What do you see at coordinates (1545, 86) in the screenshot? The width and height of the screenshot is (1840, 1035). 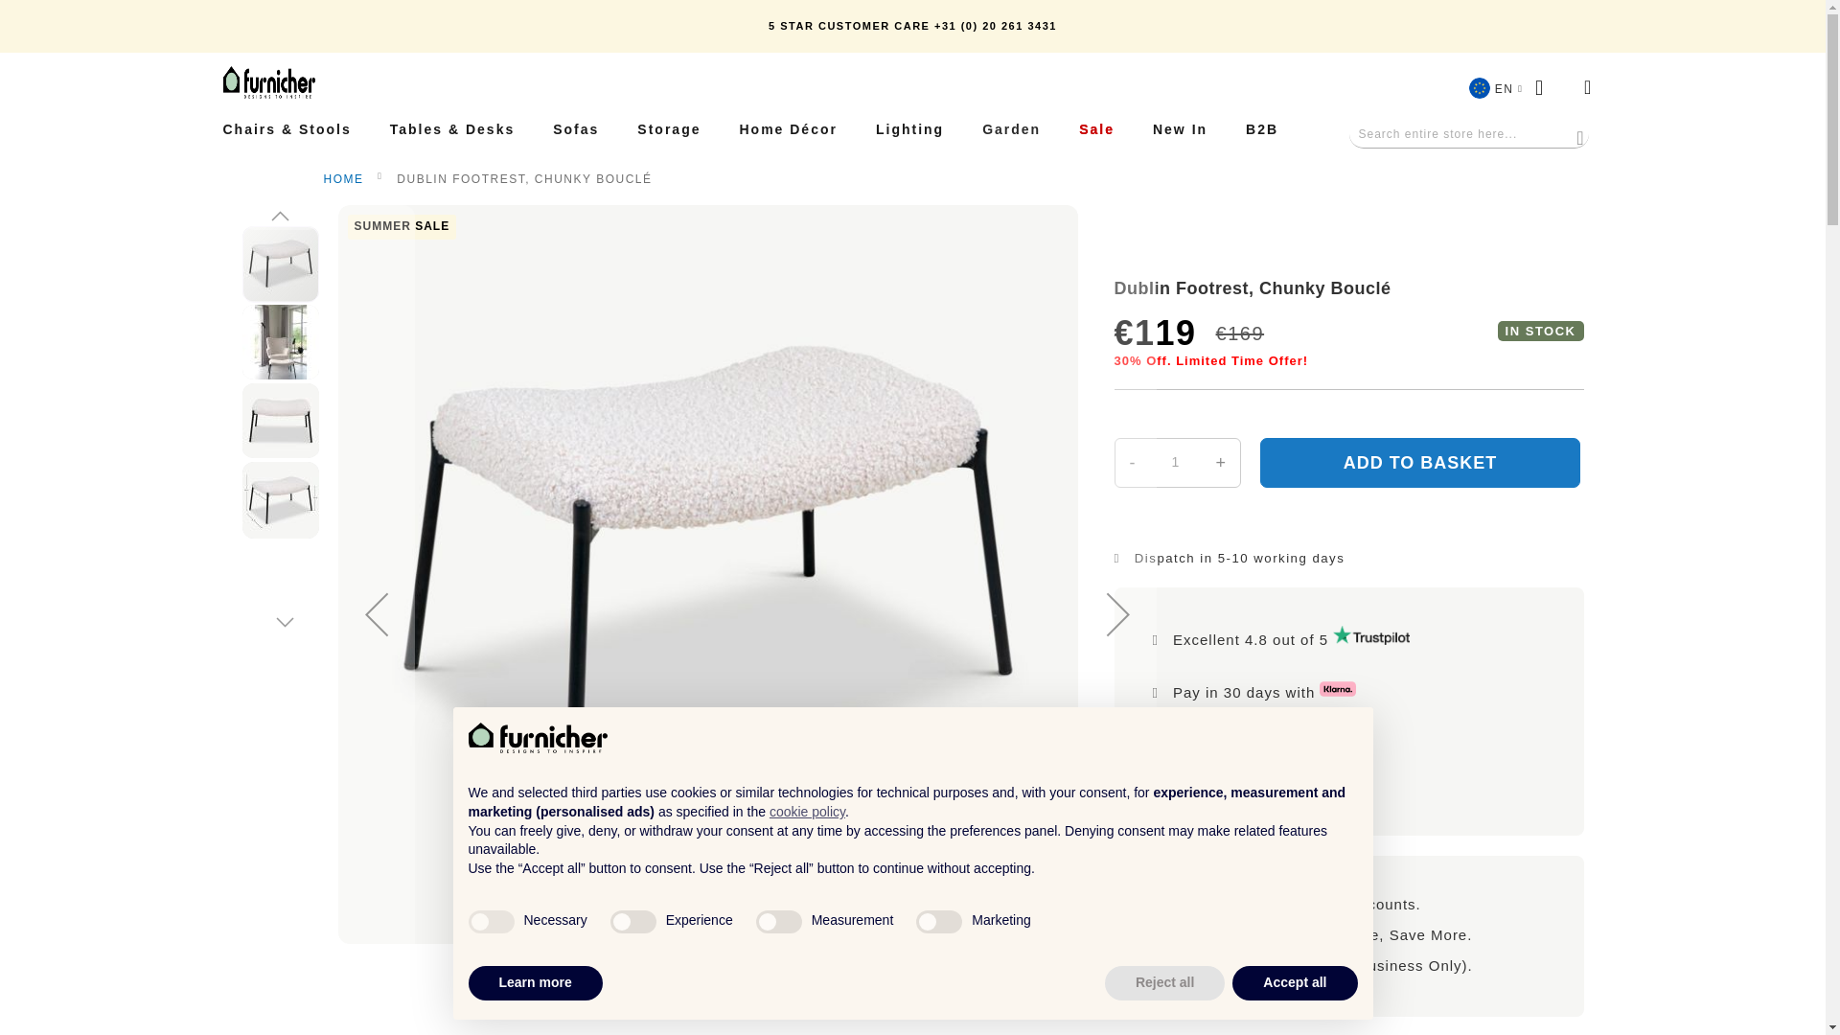 I see `Sign In` at bounding box center [1545, 86].